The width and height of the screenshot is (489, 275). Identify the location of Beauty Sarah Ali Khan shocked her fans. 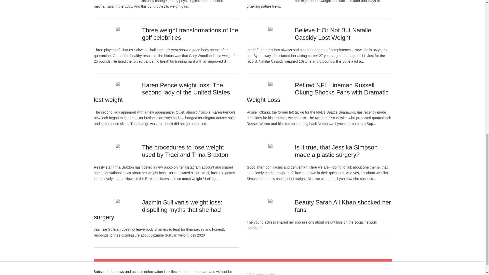
(343, 206).